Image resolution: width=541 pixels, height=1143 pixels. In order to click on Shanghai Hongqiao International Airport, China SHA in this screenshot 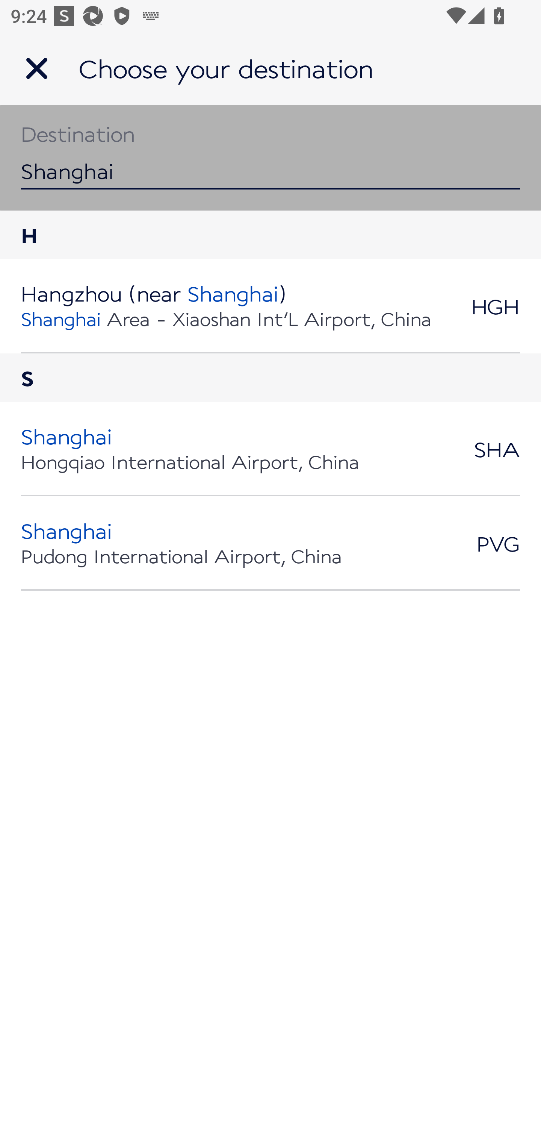, I will do `click(270, 449)`.